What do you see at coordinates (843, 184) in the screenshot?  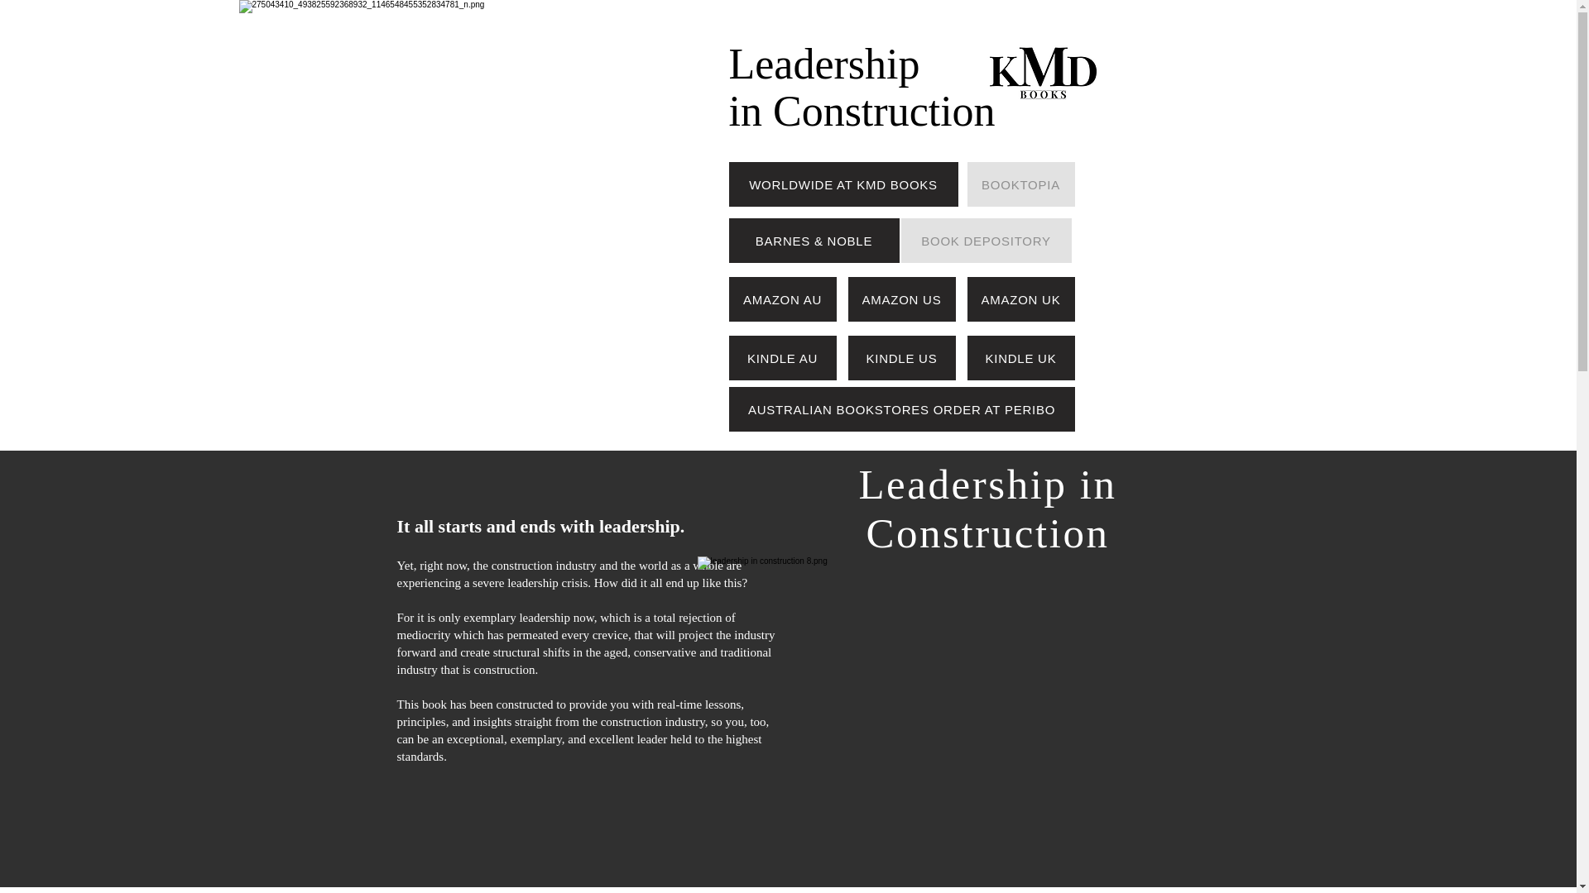 I see `WORLDWIDE AT KMD BOOKS` at bounding box center [843, 184].